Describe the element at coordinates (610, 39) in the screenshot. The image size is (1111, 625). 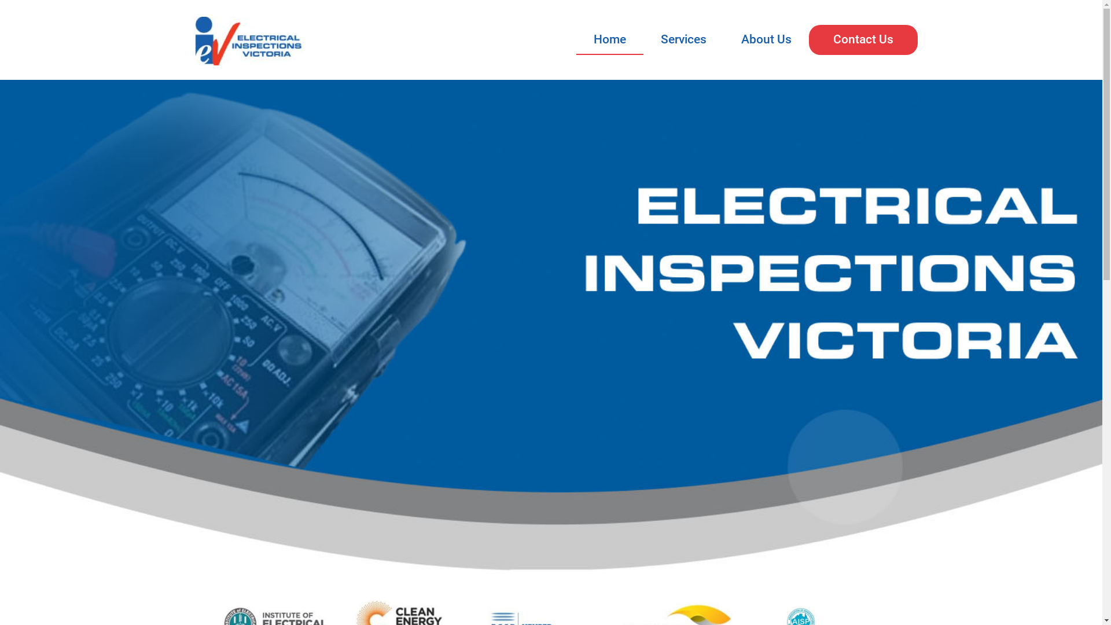
I see `Home` at that location.